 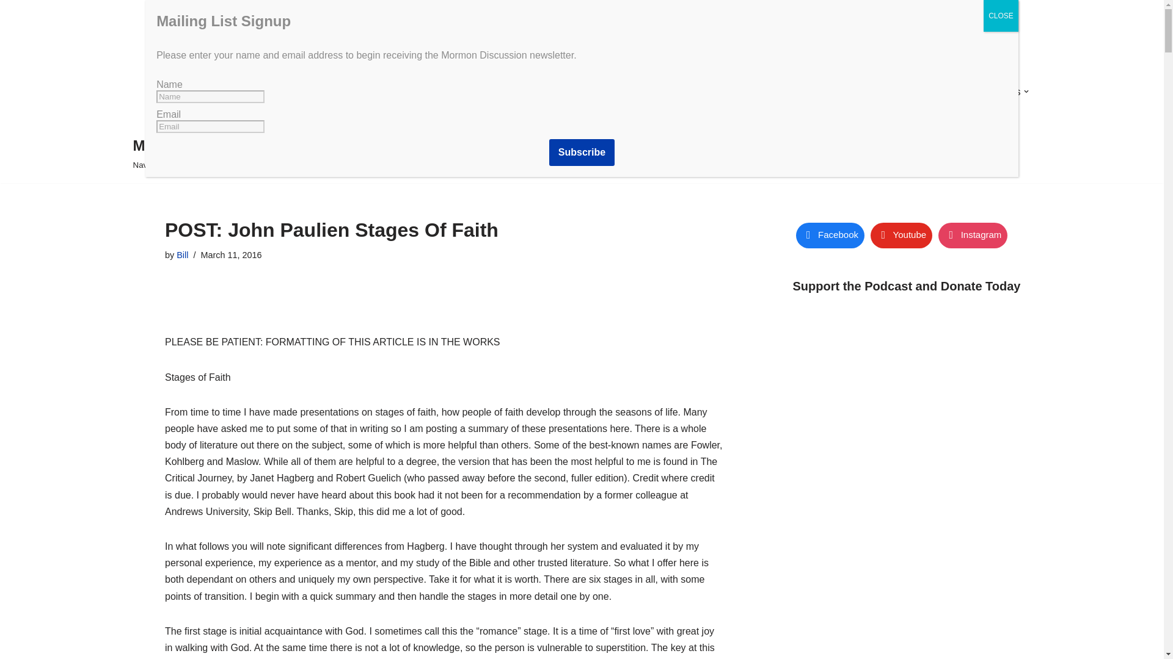 What do you see at coordinates (980, 92) in the screenshot?
I see `Helpful Resources` at bounding box center [980, 92].